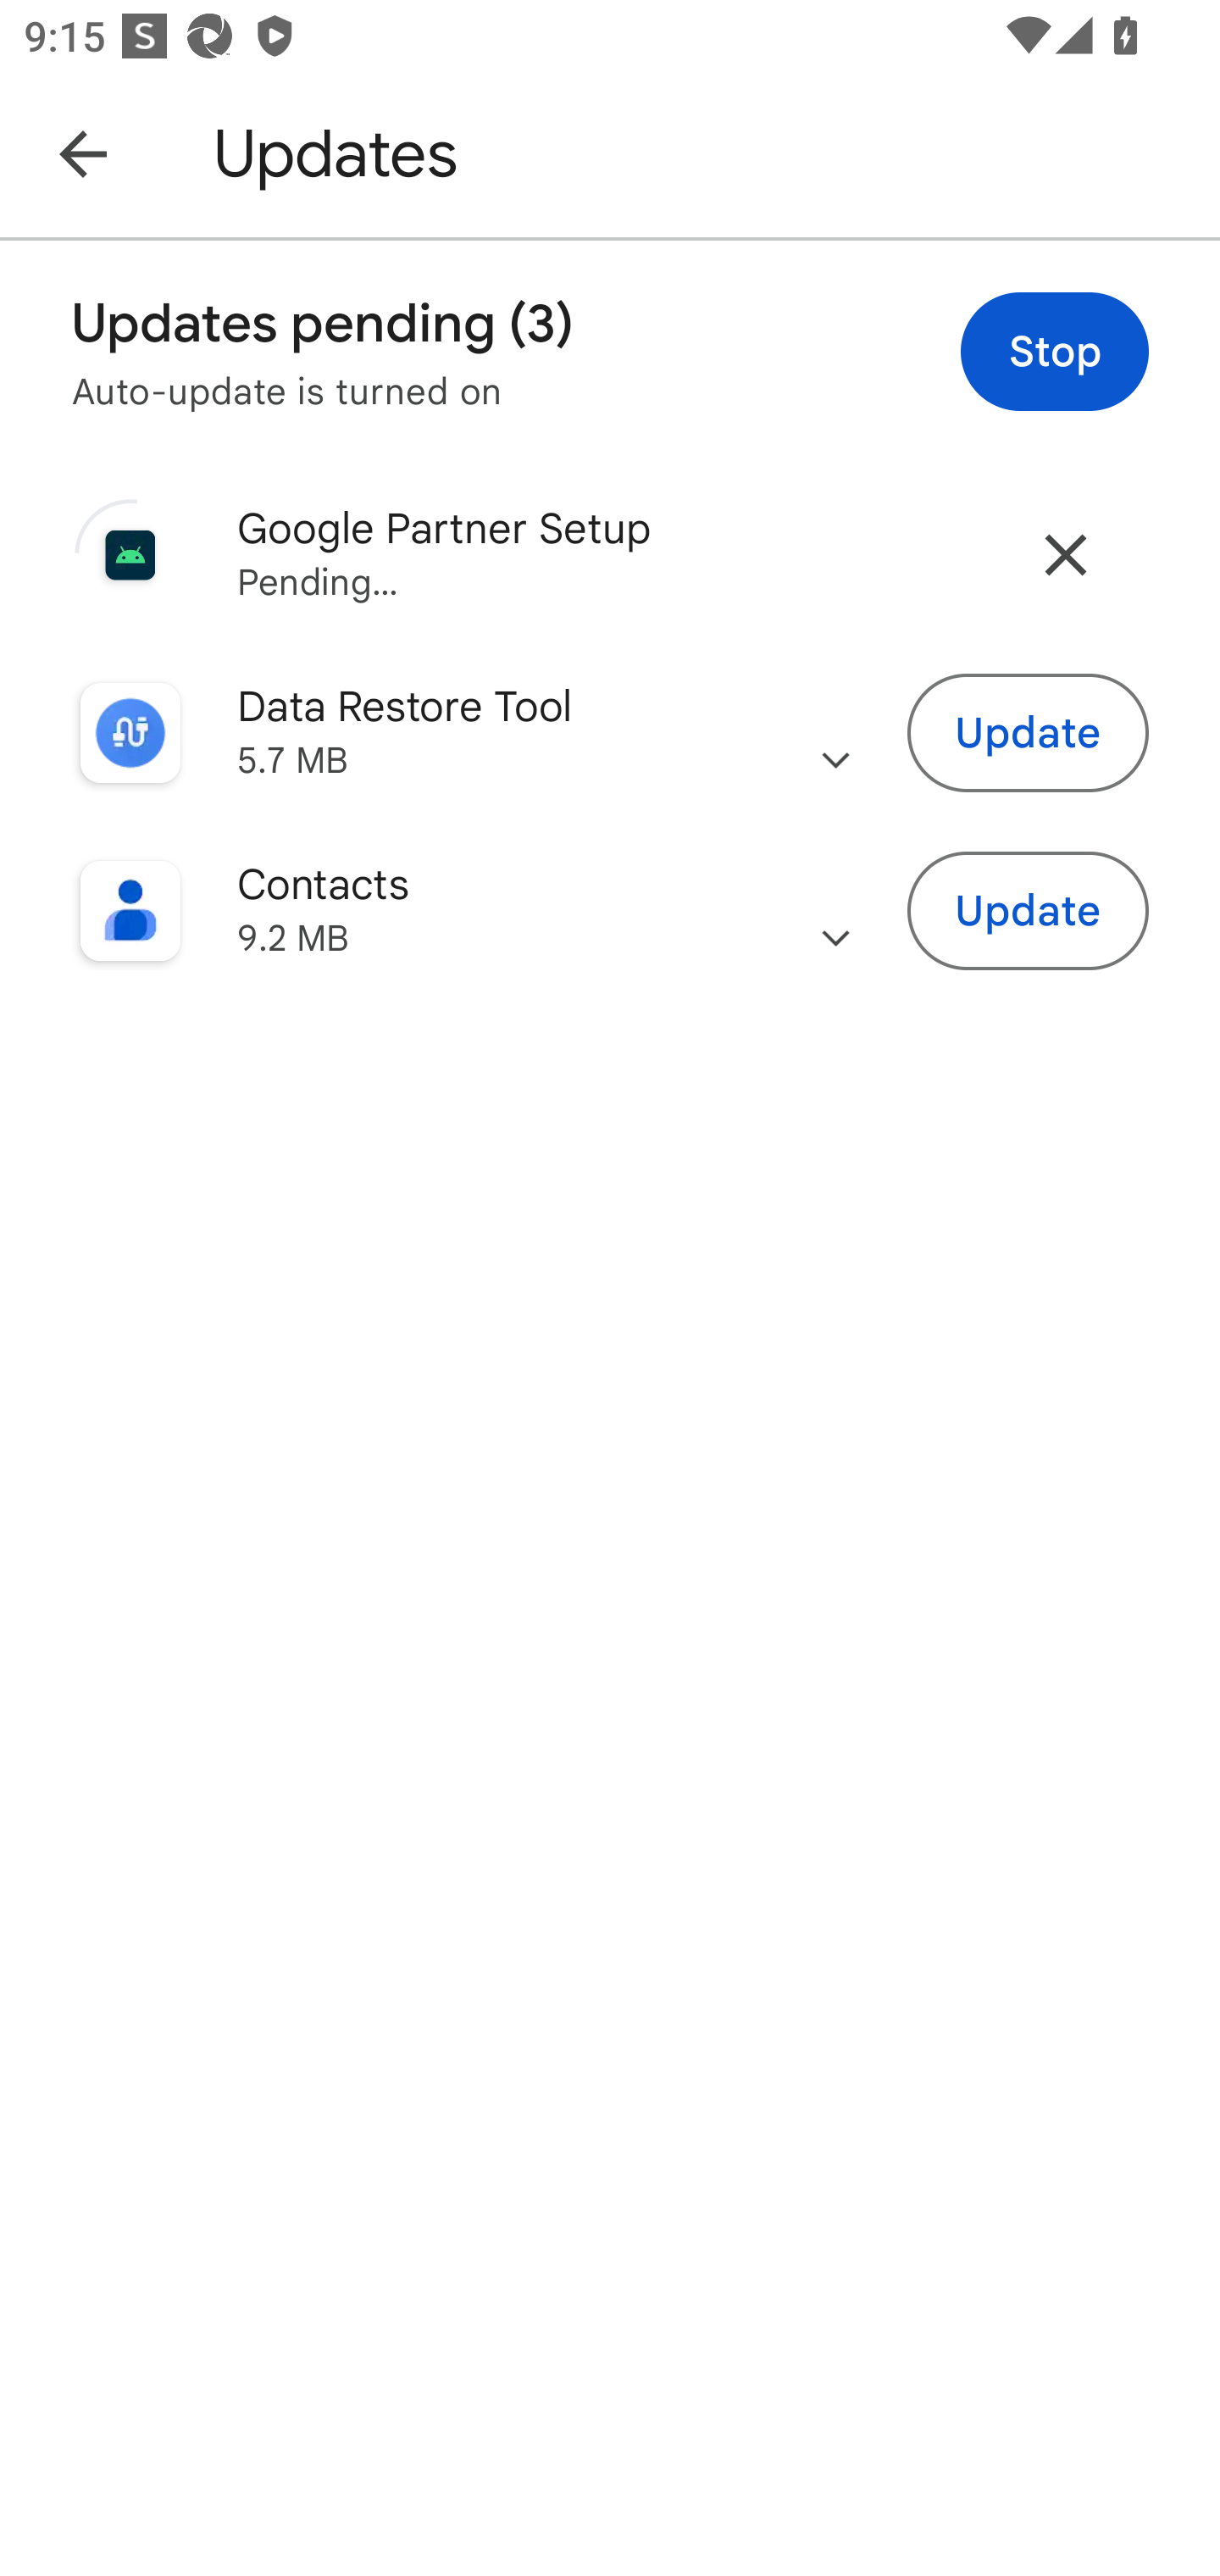 The width and height of the screenshot is (1220, 2576). Describe the element at coordinates (1055, 351) in the screenshot. I see `Stop` at that location.